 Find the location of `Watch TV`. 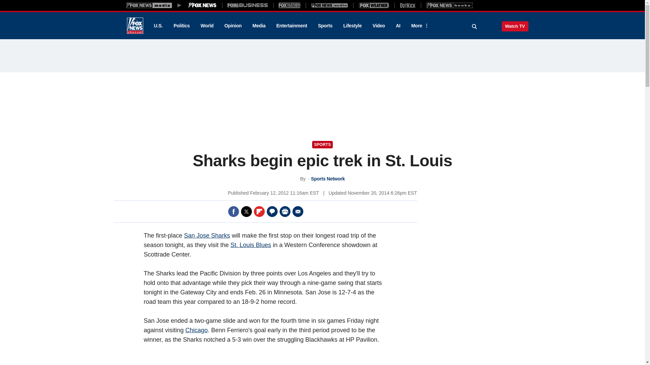

Watch TV is located at coordinates (515, 26).